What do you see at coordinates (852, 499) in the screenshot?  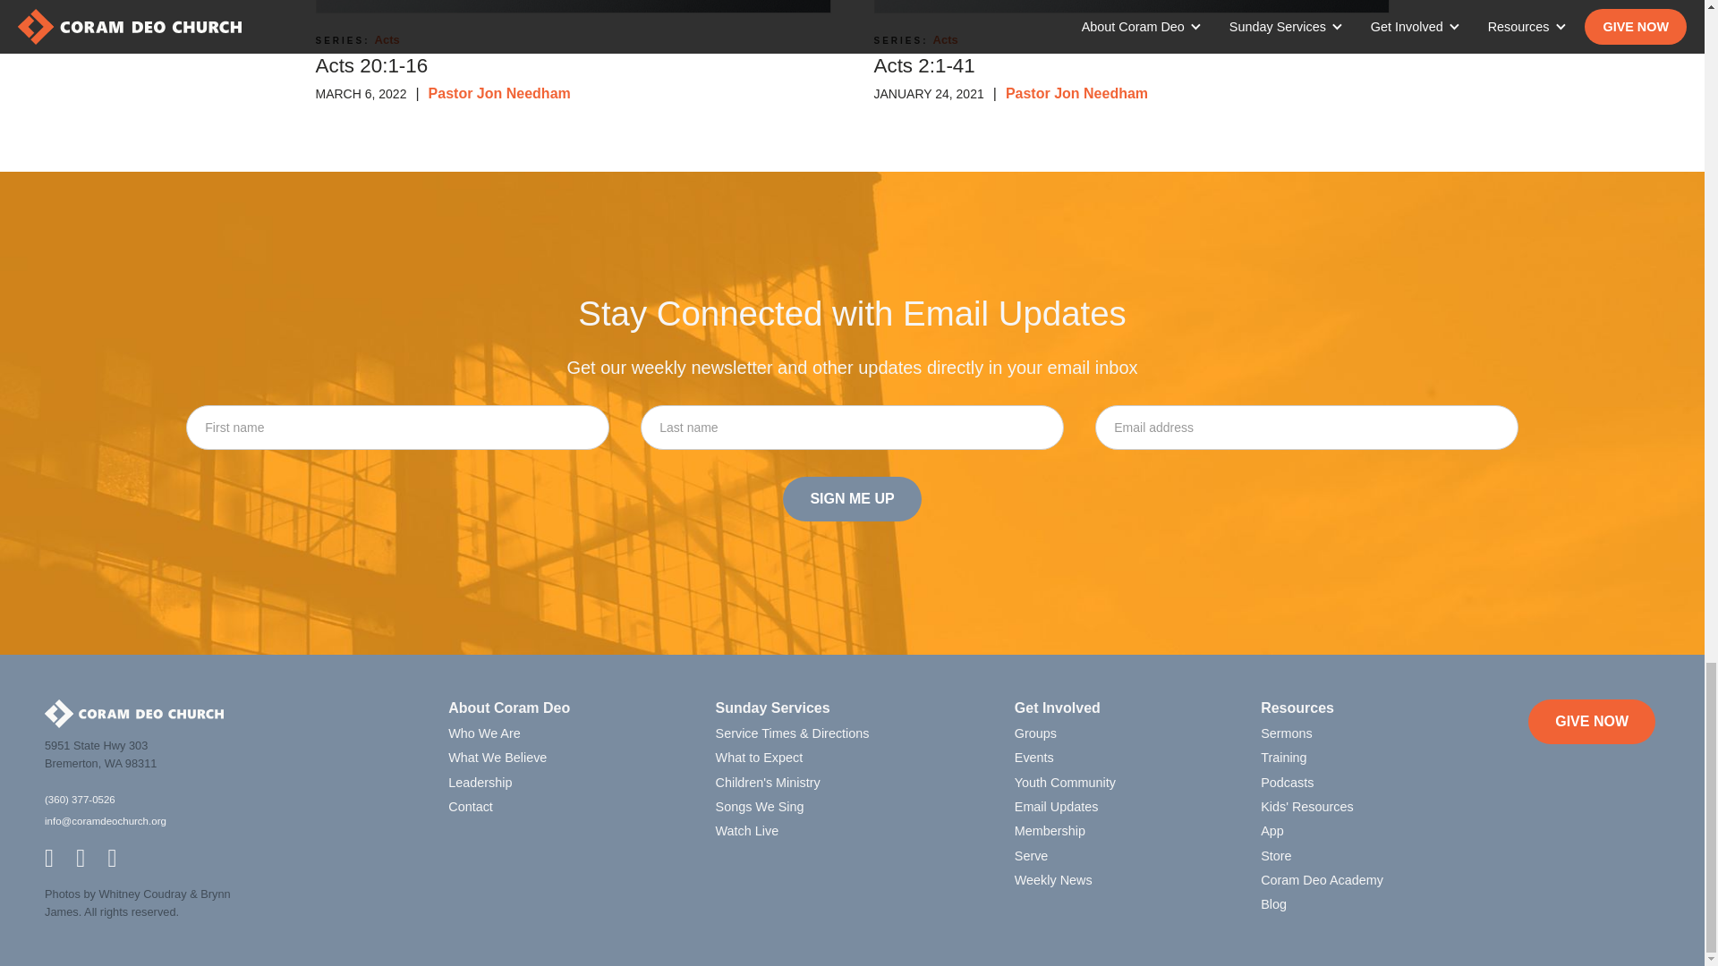 I see `Sign Me Up` at bounding box center [852, 499].